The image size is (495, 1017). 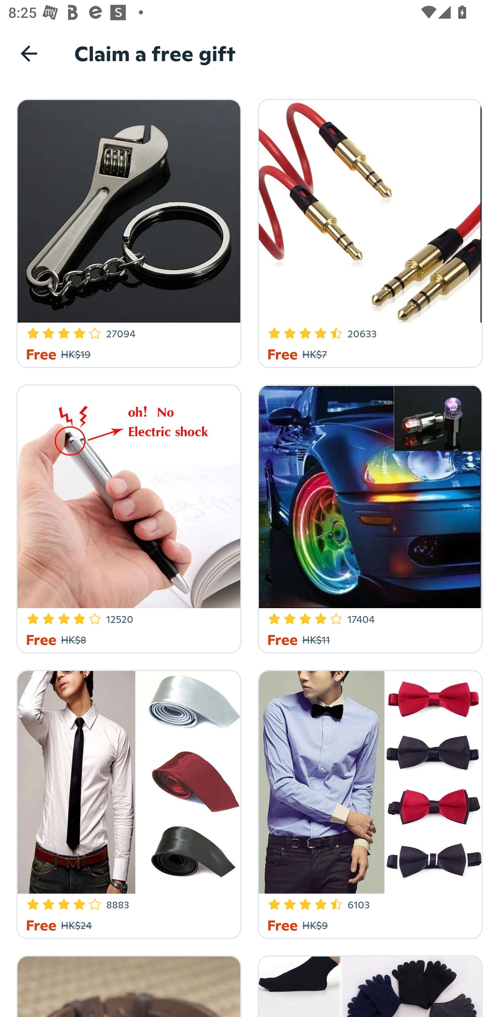 What do you see at coordinates (127, 517) in the screenshot?
I see `3.9 Star Rating 12520 Free HK$8` at bounding box center [127, 517].